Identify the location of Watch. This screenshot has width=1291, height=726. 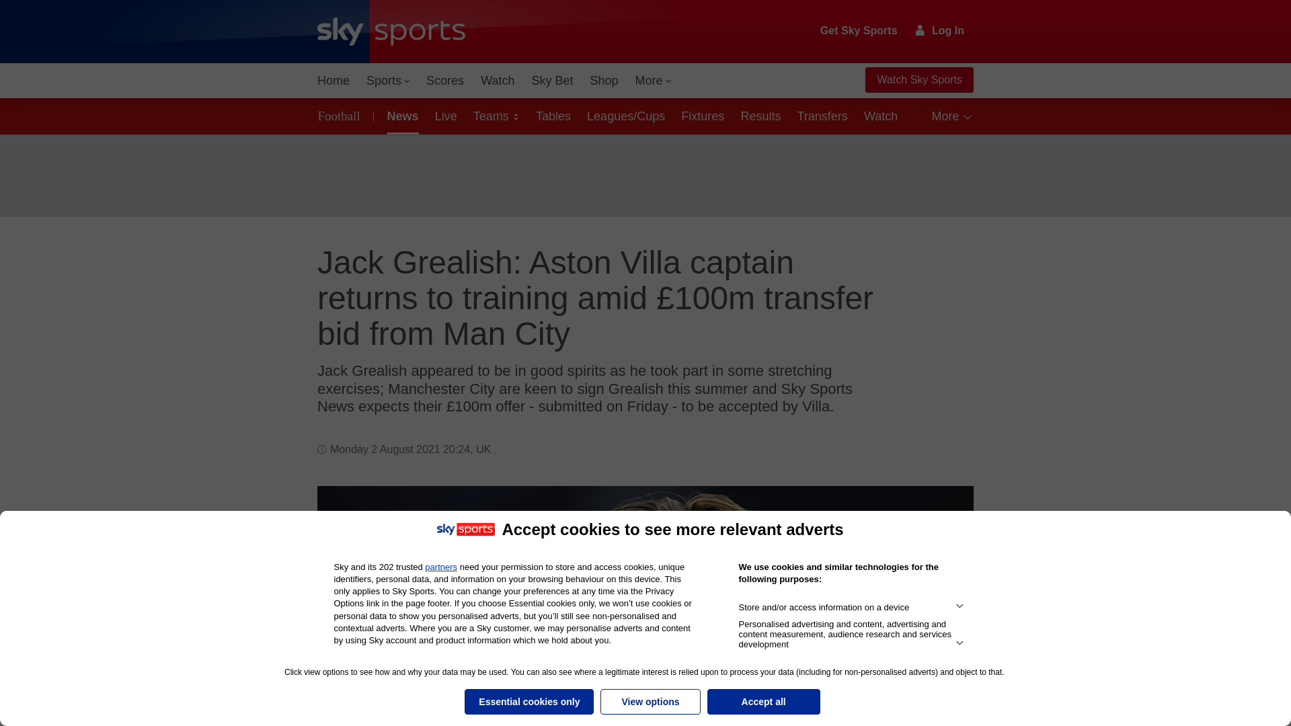
(498, 81).